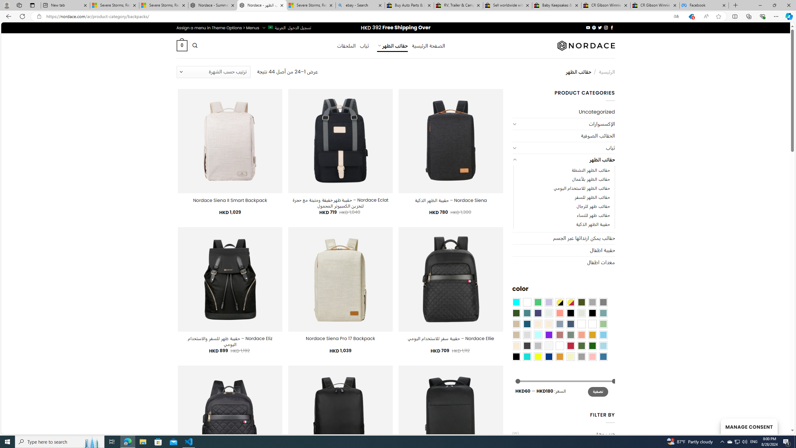 The image size is (796, 448). What do you see at coordinates (606, 27) in the screenshot?
I see `Follow on Instagram` at bounding box center [606, 27].